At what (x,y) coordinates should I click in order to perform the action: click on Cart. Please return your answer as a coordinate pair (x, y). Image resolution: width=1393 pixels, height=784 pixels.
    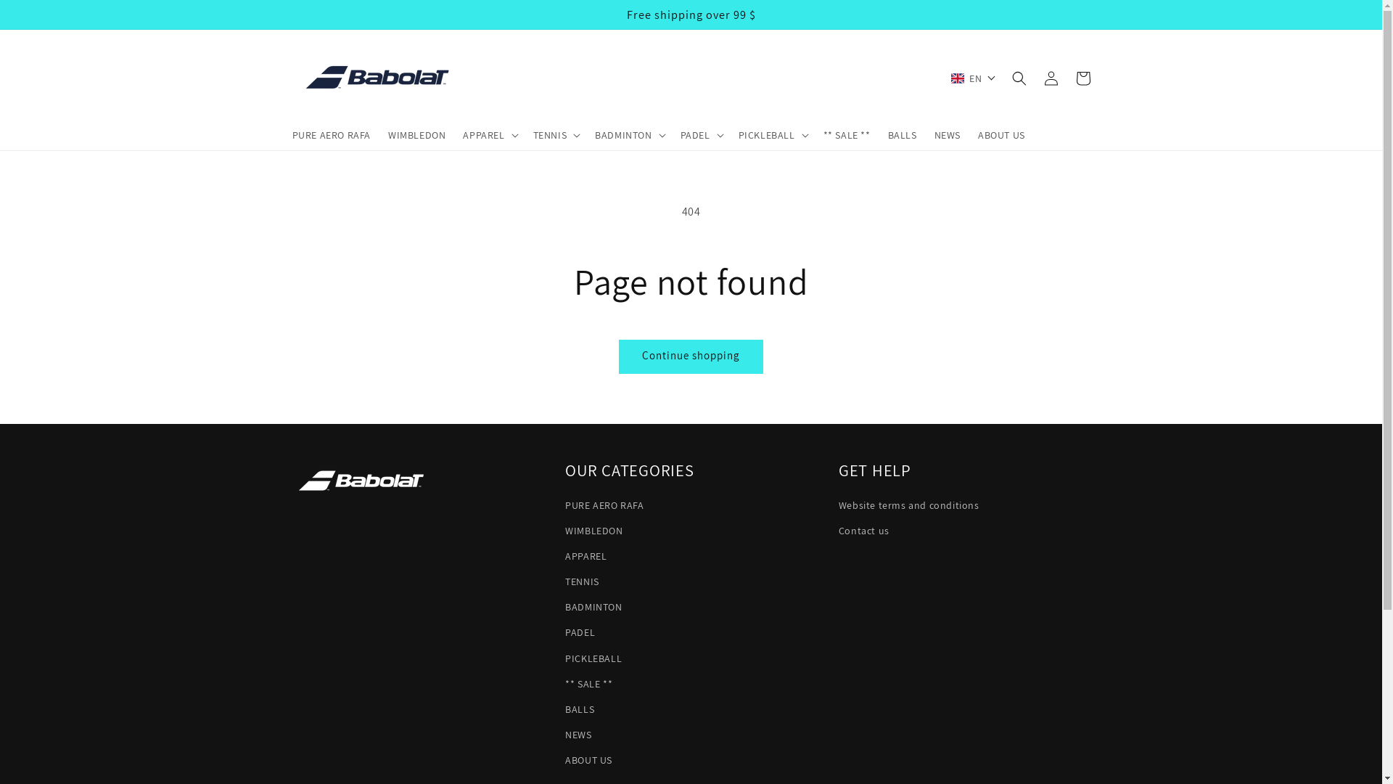
    Looking at the image, I should click on (1082, 78).